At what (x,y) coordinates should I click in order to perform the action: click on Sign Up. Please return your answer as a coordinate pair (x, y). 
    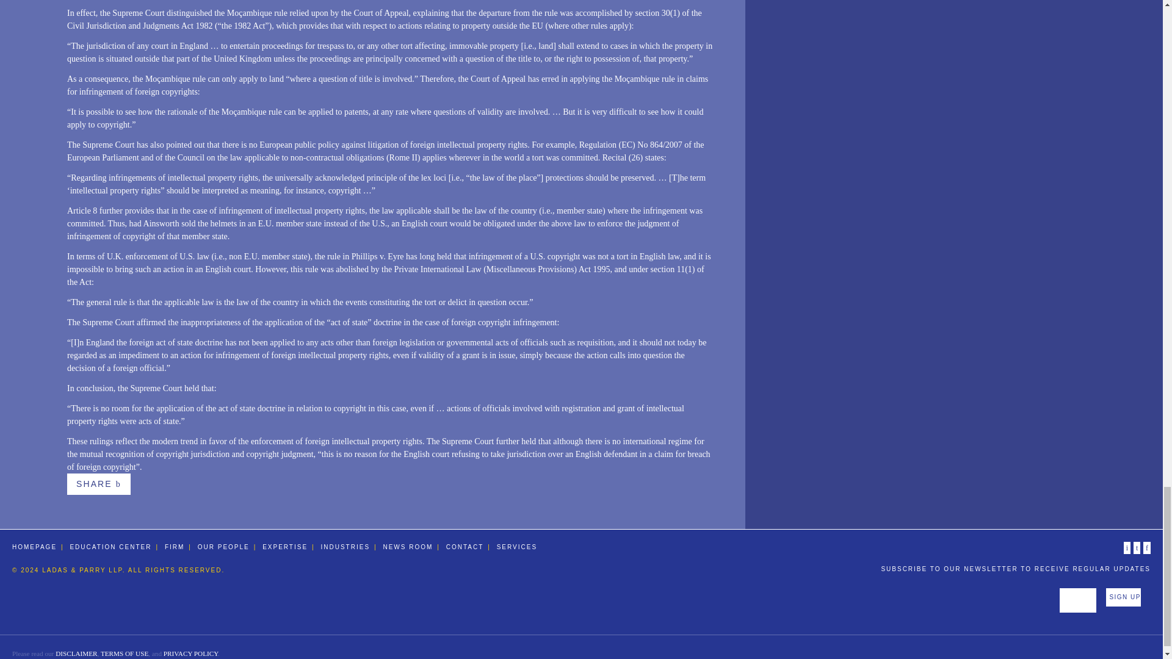
    Looking at the image, I should click on (1123, 597).